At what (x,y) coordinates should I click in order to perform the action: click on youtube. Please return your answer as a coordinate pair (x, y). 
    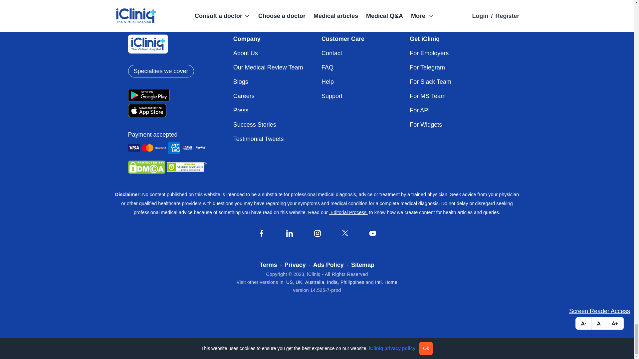
    Looking at the image, I should click on (373, 233).